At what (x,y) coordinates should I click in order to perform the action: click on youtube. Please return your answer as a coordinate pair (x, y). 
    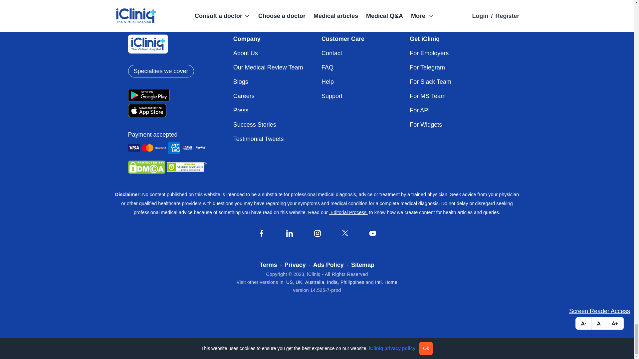
    Looking at the image, I should click on (373, 233).